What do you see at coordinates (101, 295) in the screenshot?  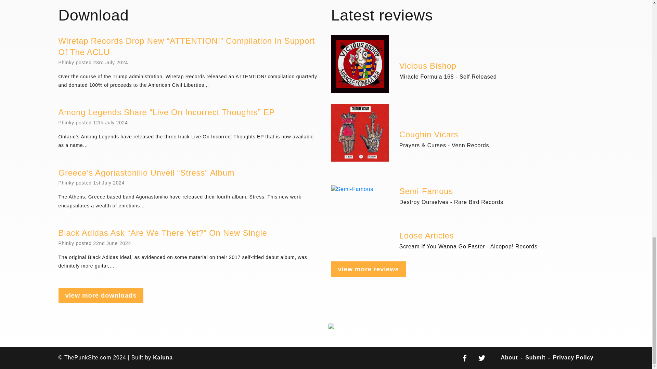 I see `view more downloads` at bounding box center [101, 295].